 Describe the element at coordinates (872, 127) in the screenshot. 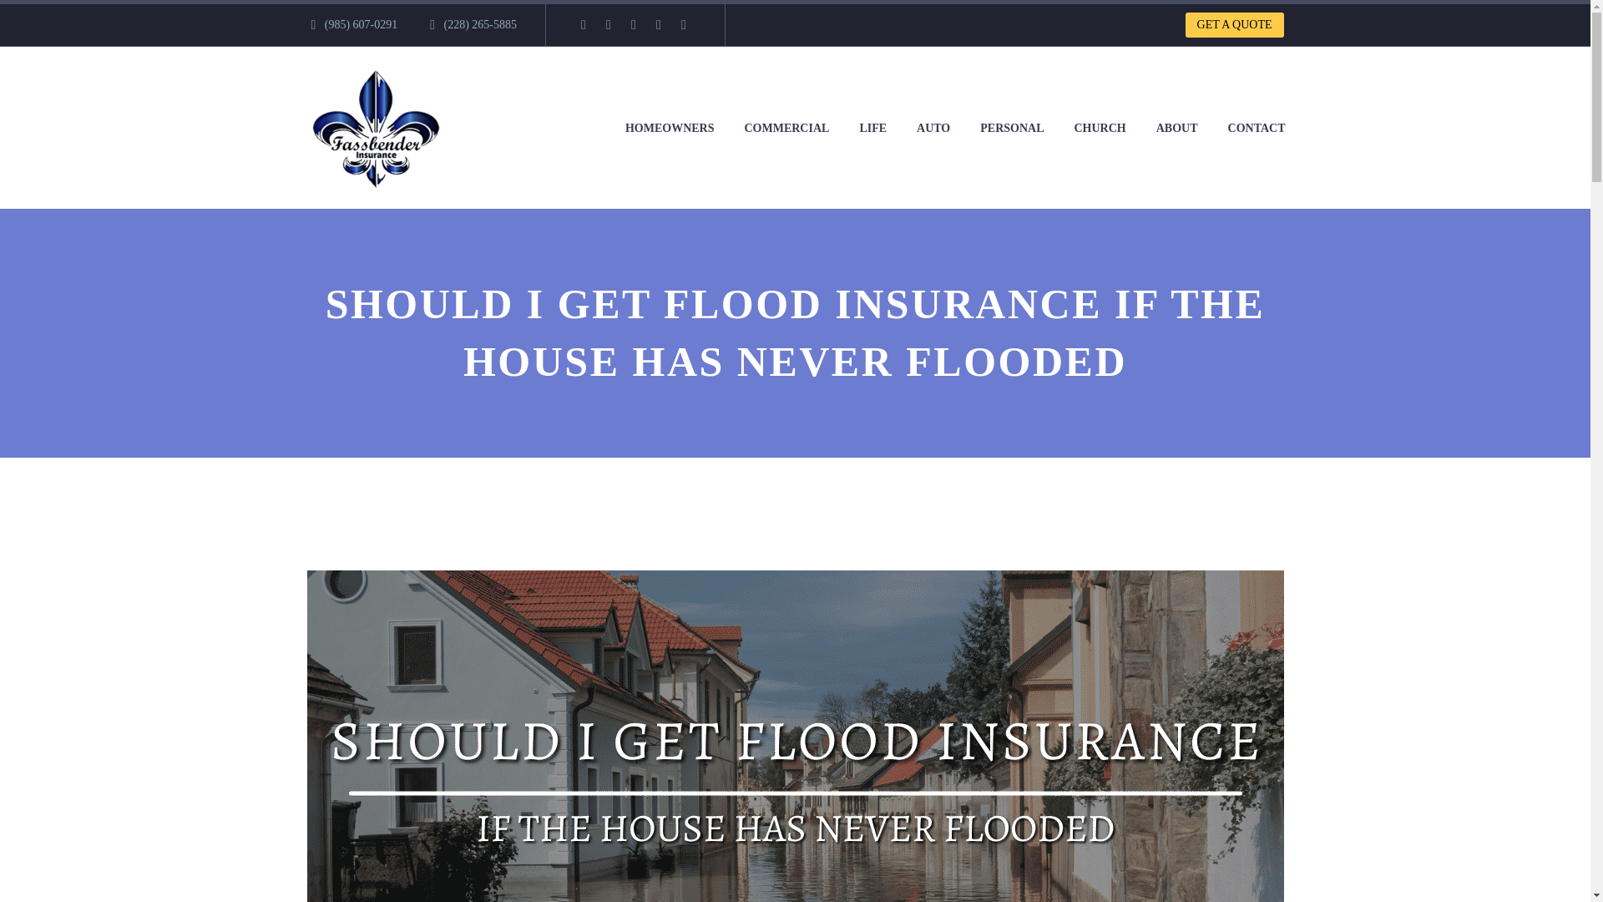

I see `LIFE` at that location.